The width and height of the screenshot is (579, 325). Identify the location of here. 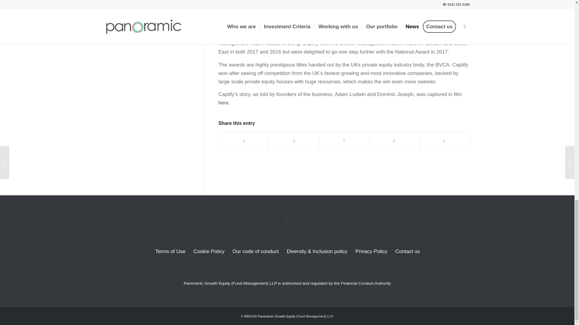
(223, 103).